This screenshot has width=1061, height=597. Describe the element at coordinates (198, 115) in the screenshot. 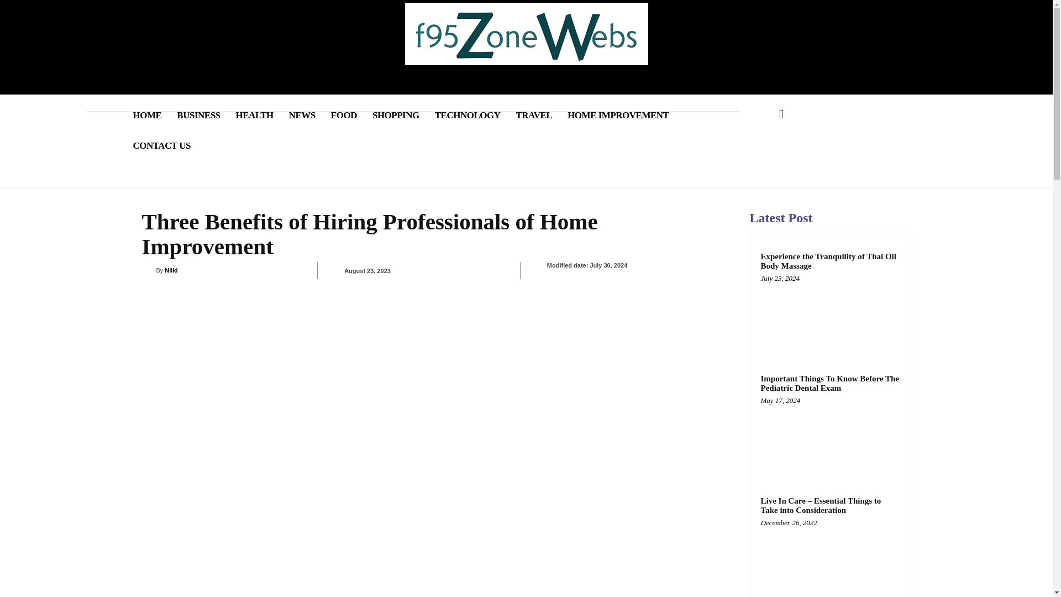

I see `BUSINESS` at that location.